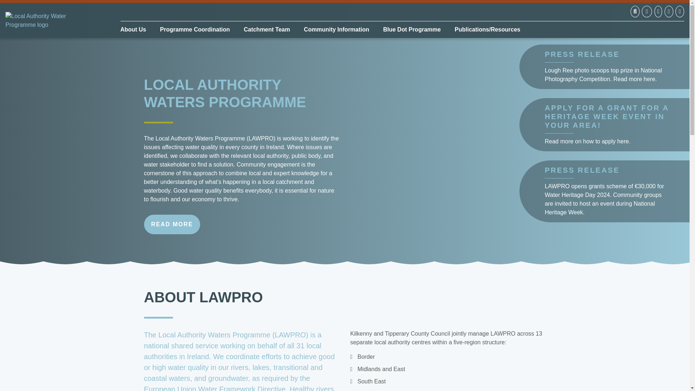 This screenshot has width=695, height=391. What do you see at coordinates (136, 30) in the screenshot?
I see `About Us` at bounding box center [136, 30].